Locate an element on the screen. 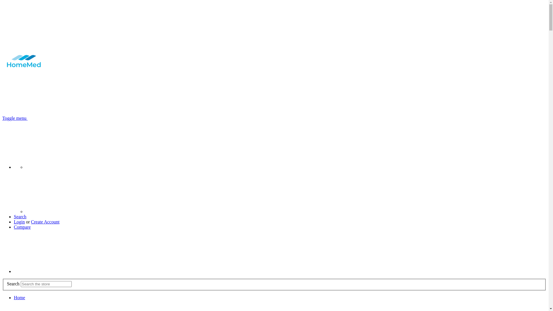  Compare is located at coordinates (22, 227).